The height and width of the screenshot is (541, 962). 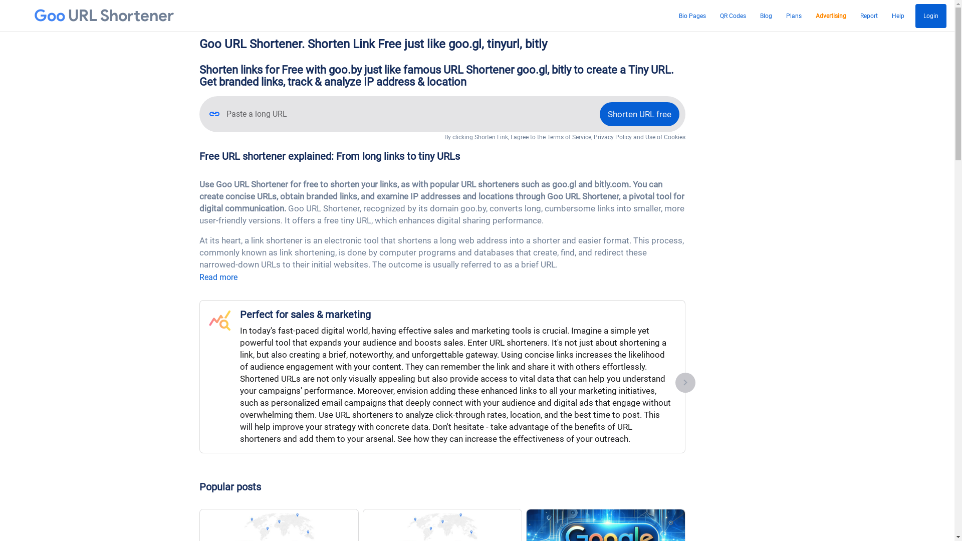 What do you see at coordinates (931, 16) in the screenshot?
I see `Login` at bounding box center [931, 16].